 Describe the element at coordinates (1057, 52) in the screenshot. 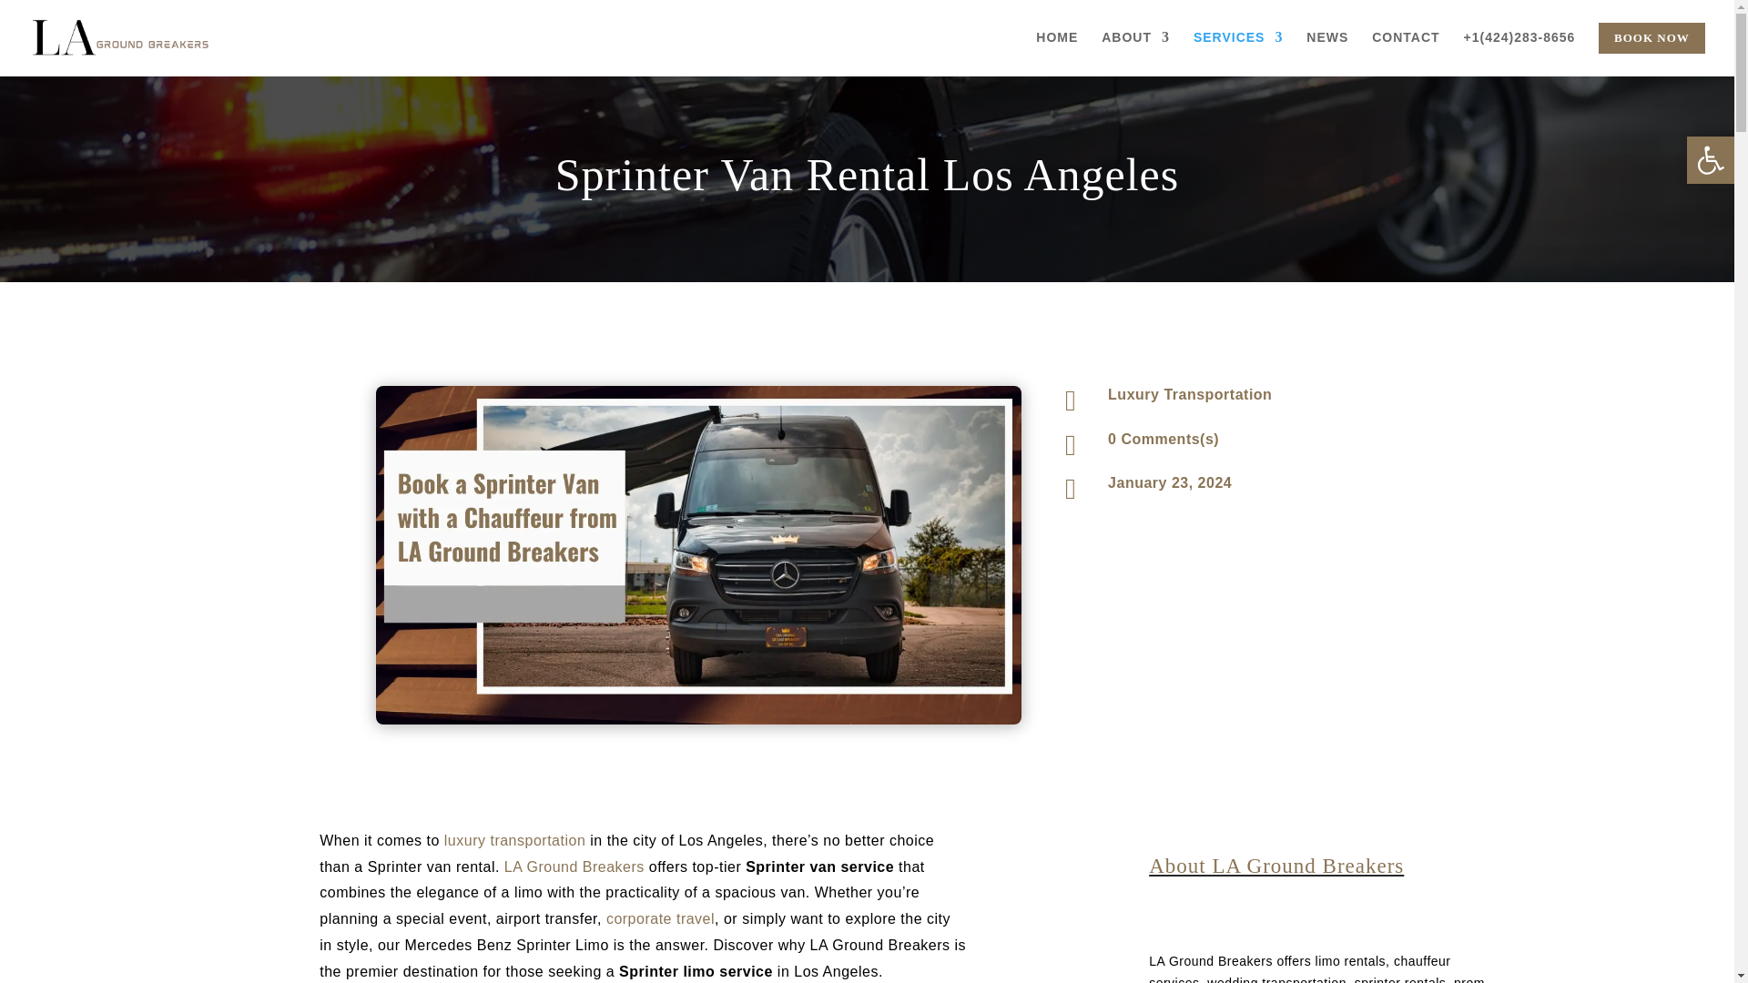

I see `HOME` at that location.